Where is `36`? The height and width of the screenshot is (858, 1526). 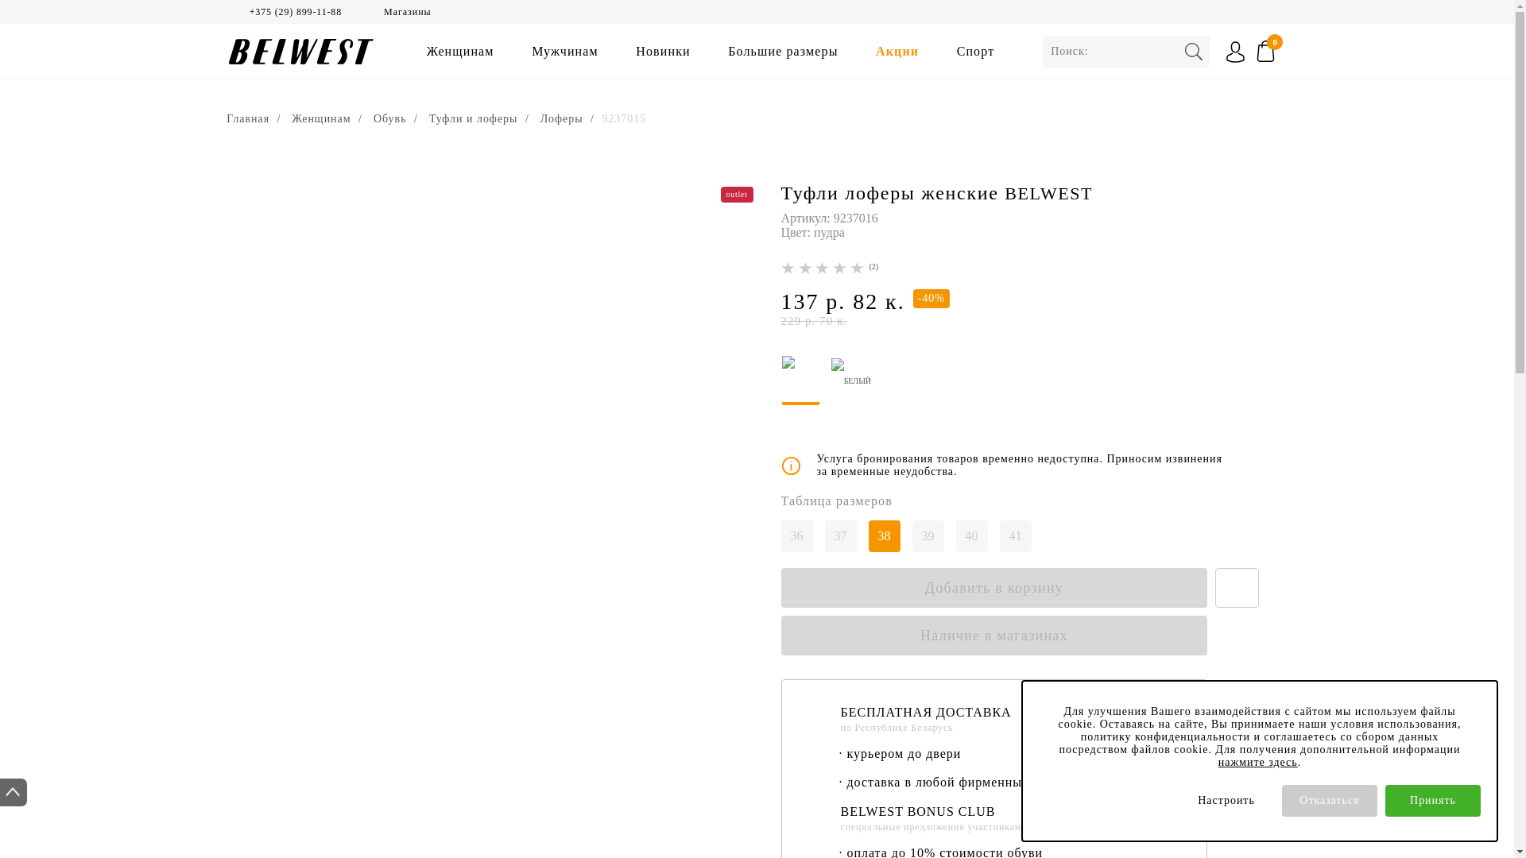 36 is located at coordinates (796, 536).